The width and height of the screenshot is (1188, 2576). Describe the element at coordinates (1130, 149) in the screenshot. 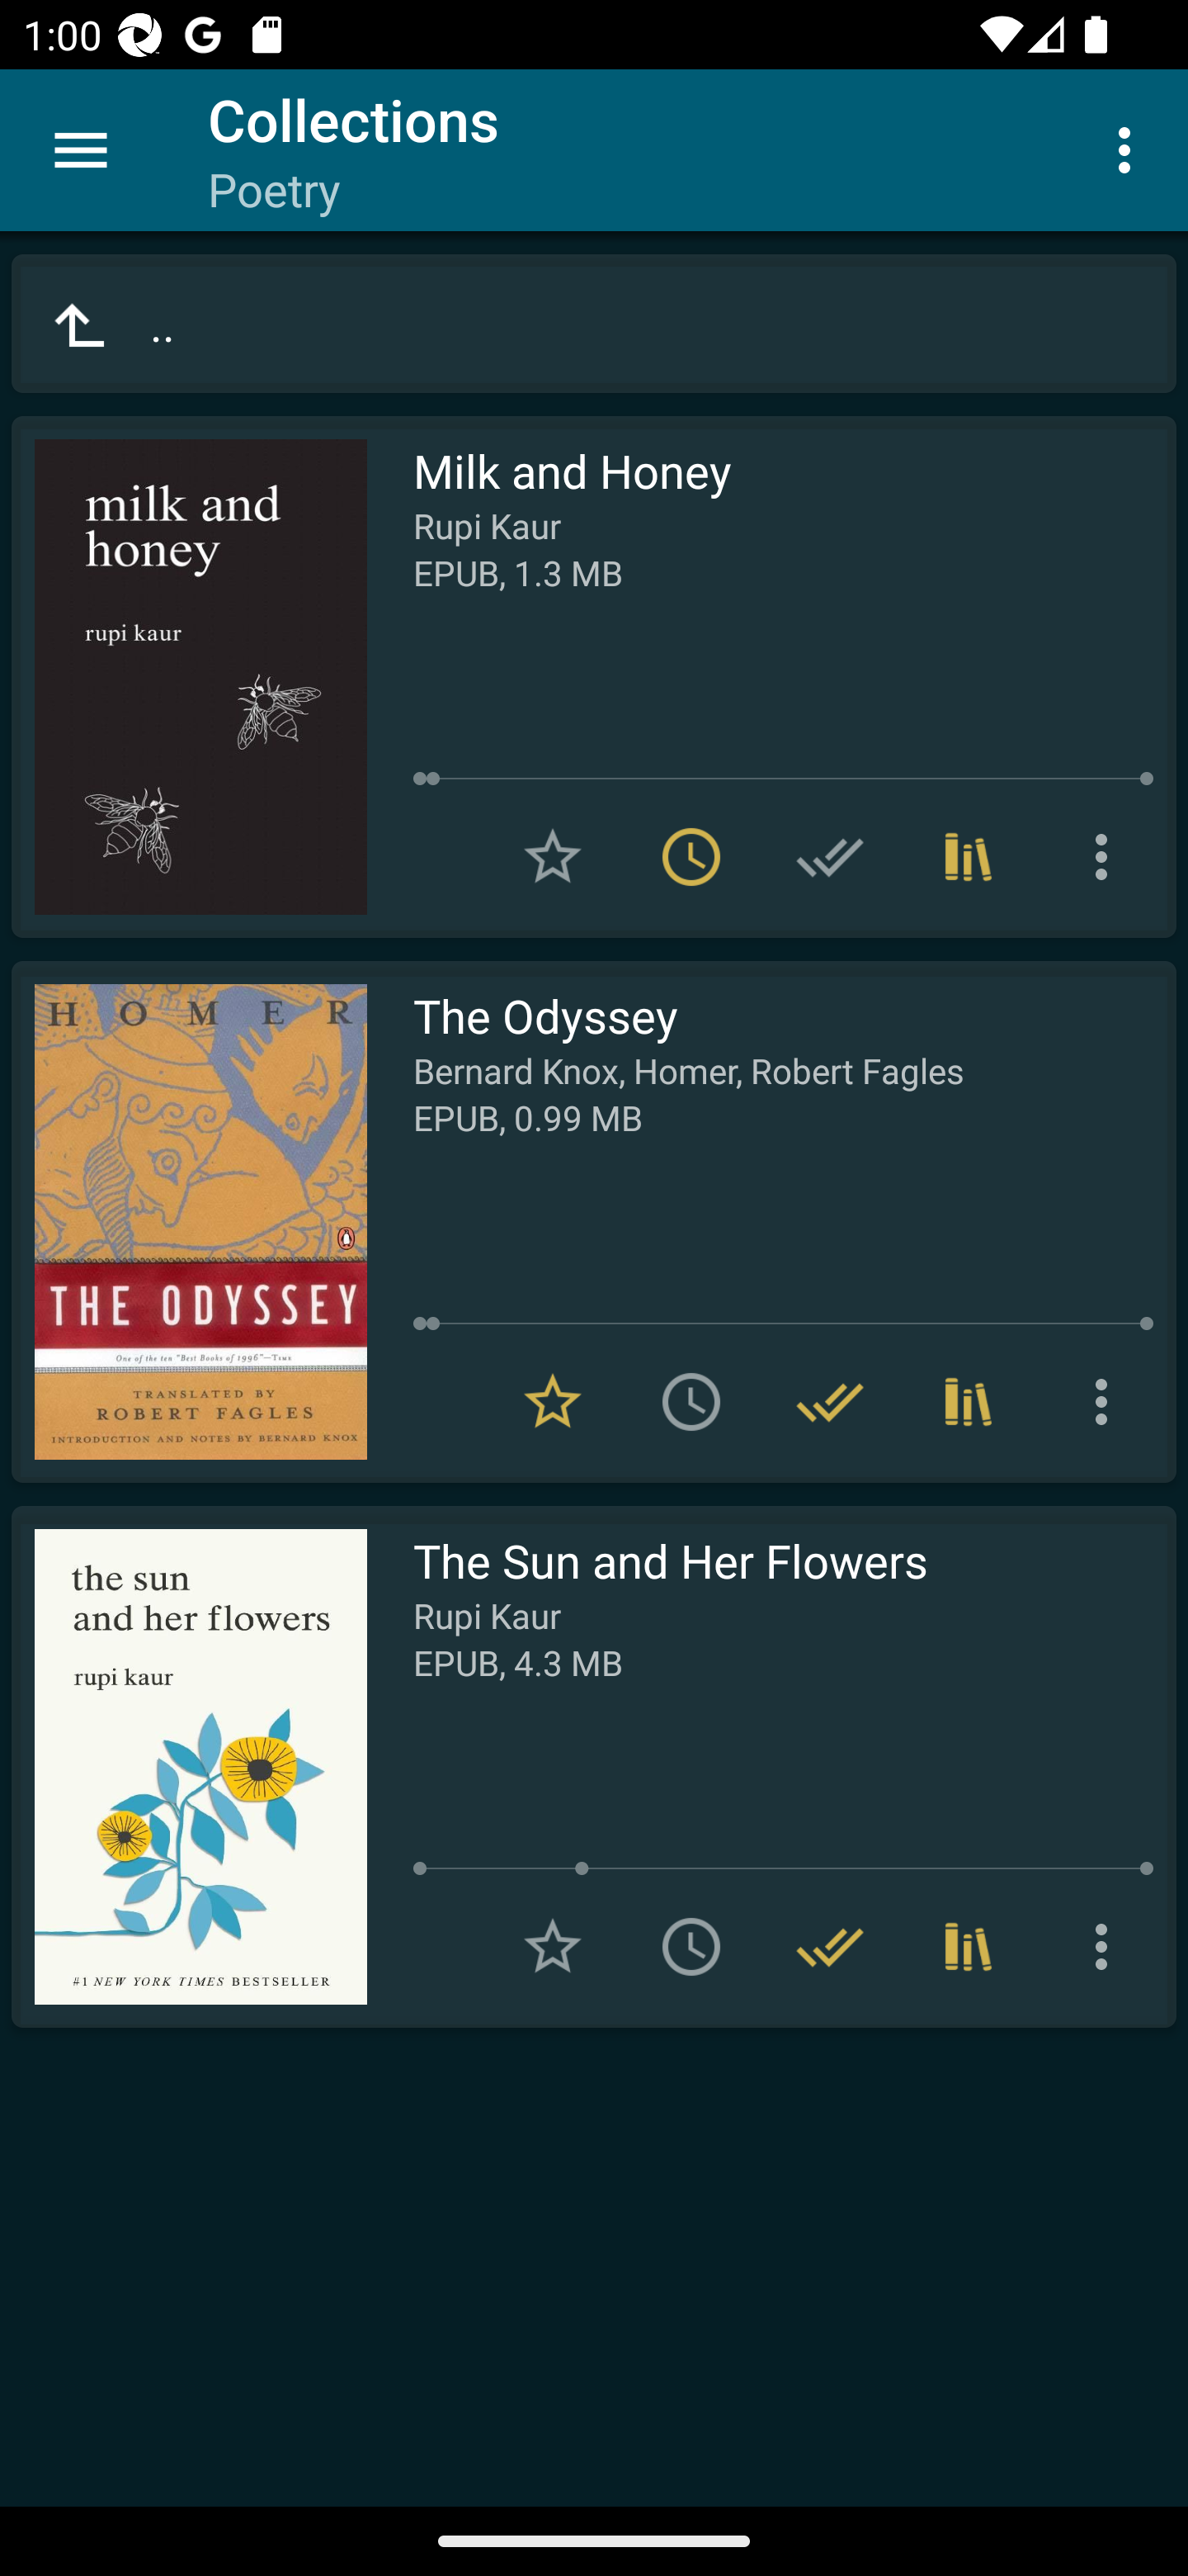

I see `More options` at that location.